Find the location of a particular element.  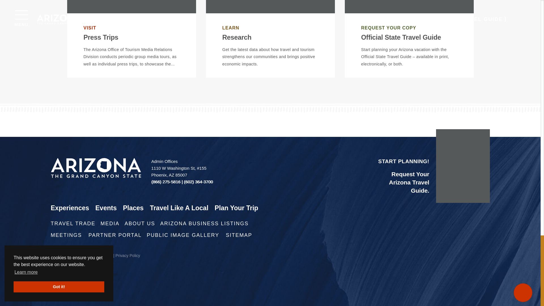

Events is located at coordinates (109, 209).